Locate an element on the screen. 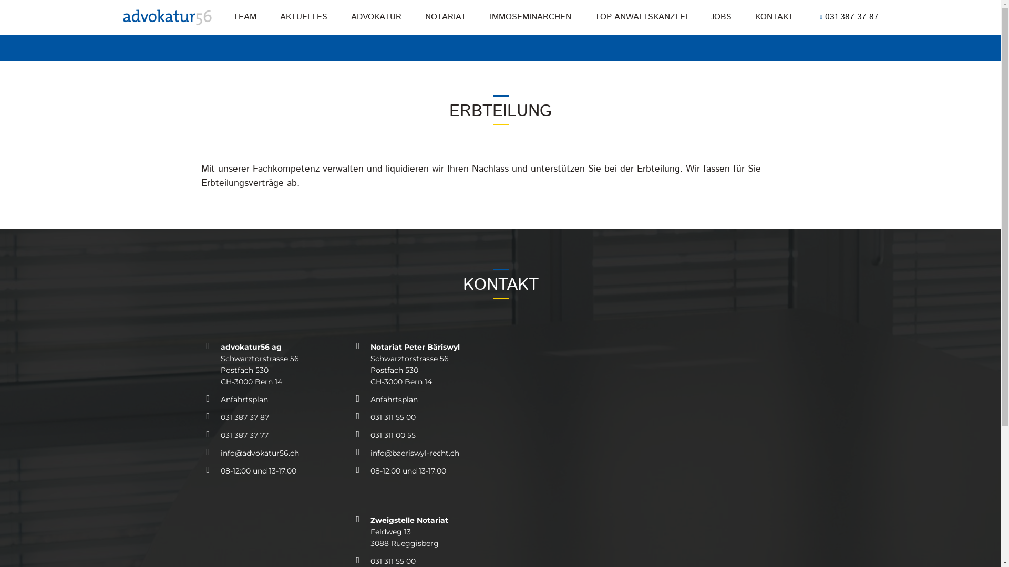 The height and width of the screenshot is (567, 1009). info@advokatur56.ch is located at coordinates (275, 453).